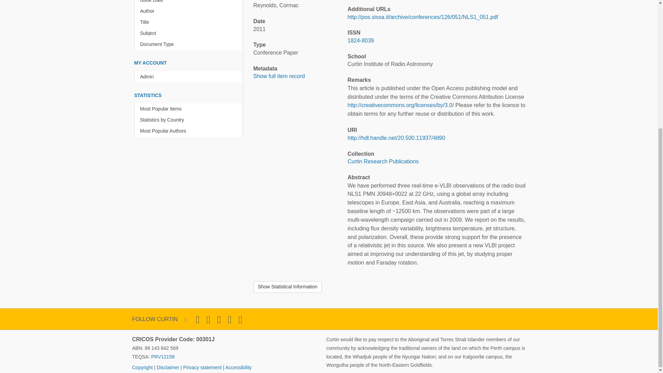 This screenshot has height=373, width=663. I want to click on Show Statistical Information, so click(288, 287).